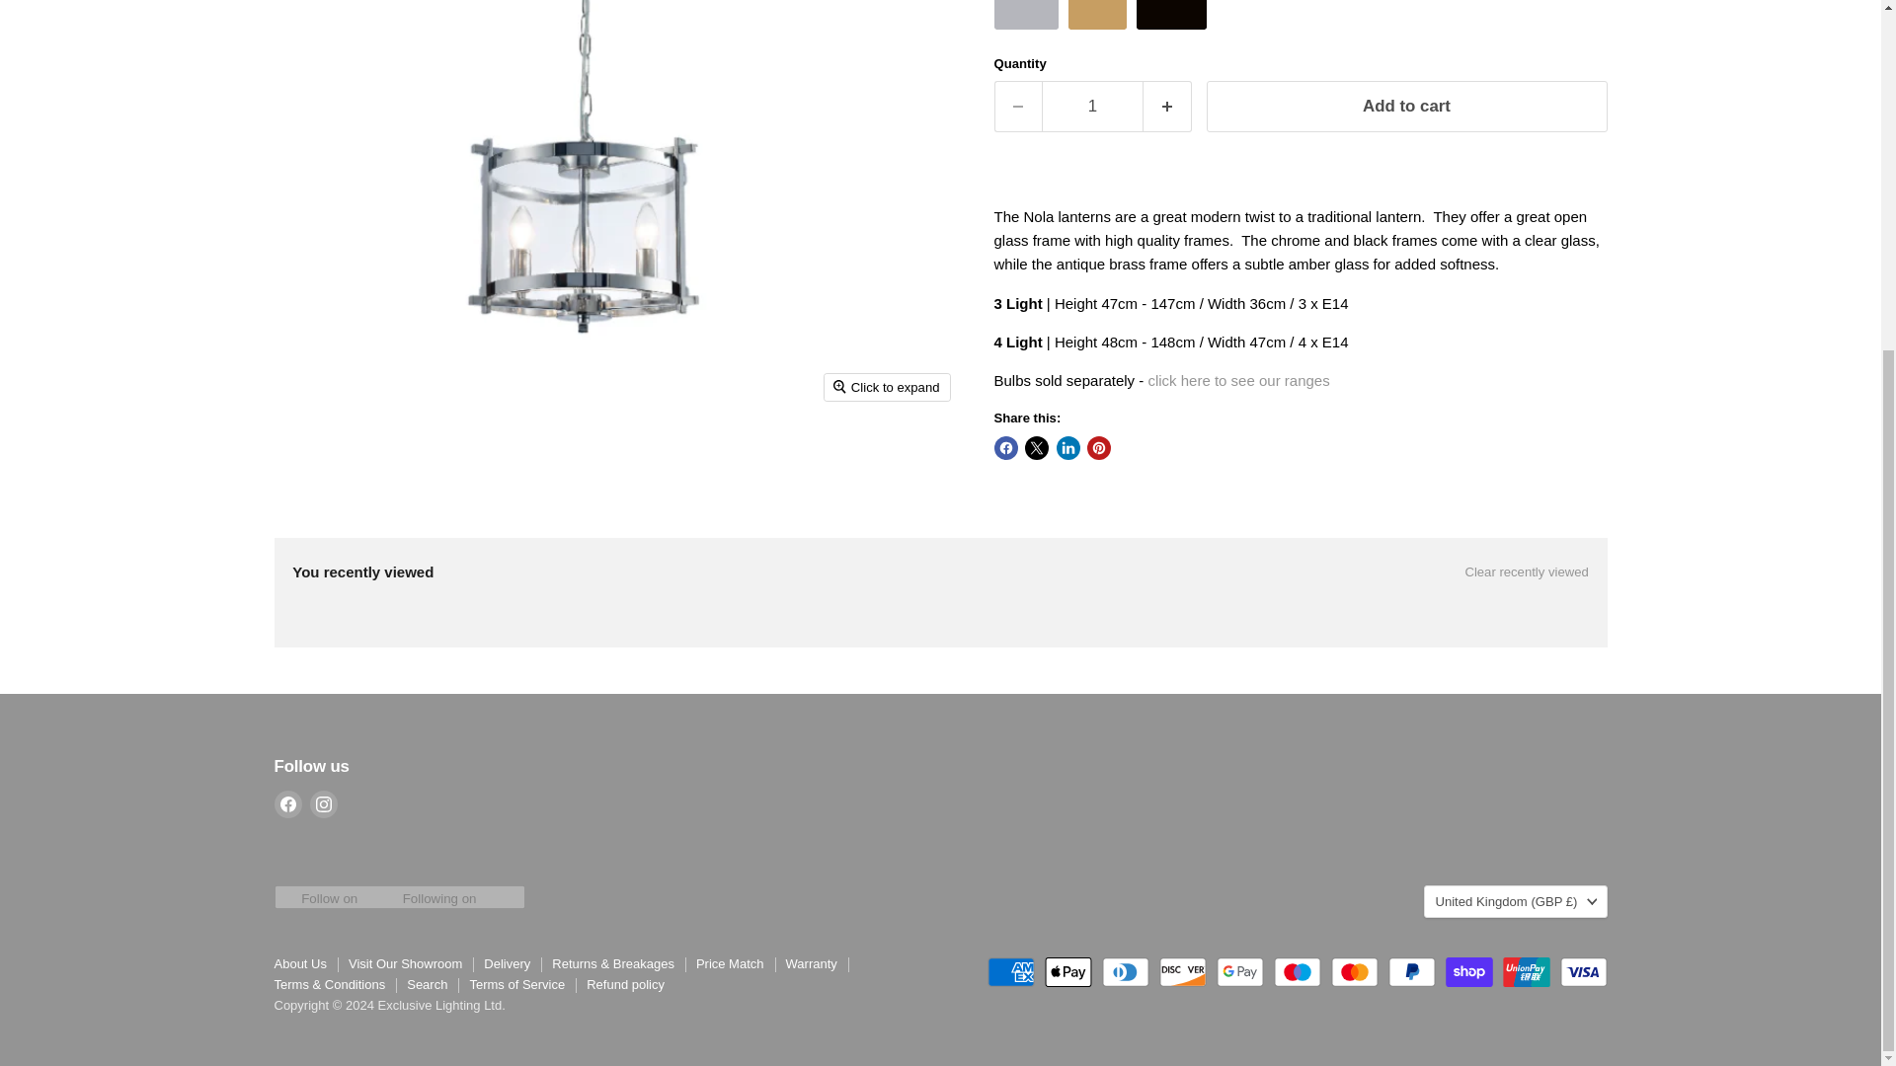 The width and height of the screenshot is (1896, 1066). Describe the element at coordinates (324, 804) in the screenshot. I see `Instagram` at that location.